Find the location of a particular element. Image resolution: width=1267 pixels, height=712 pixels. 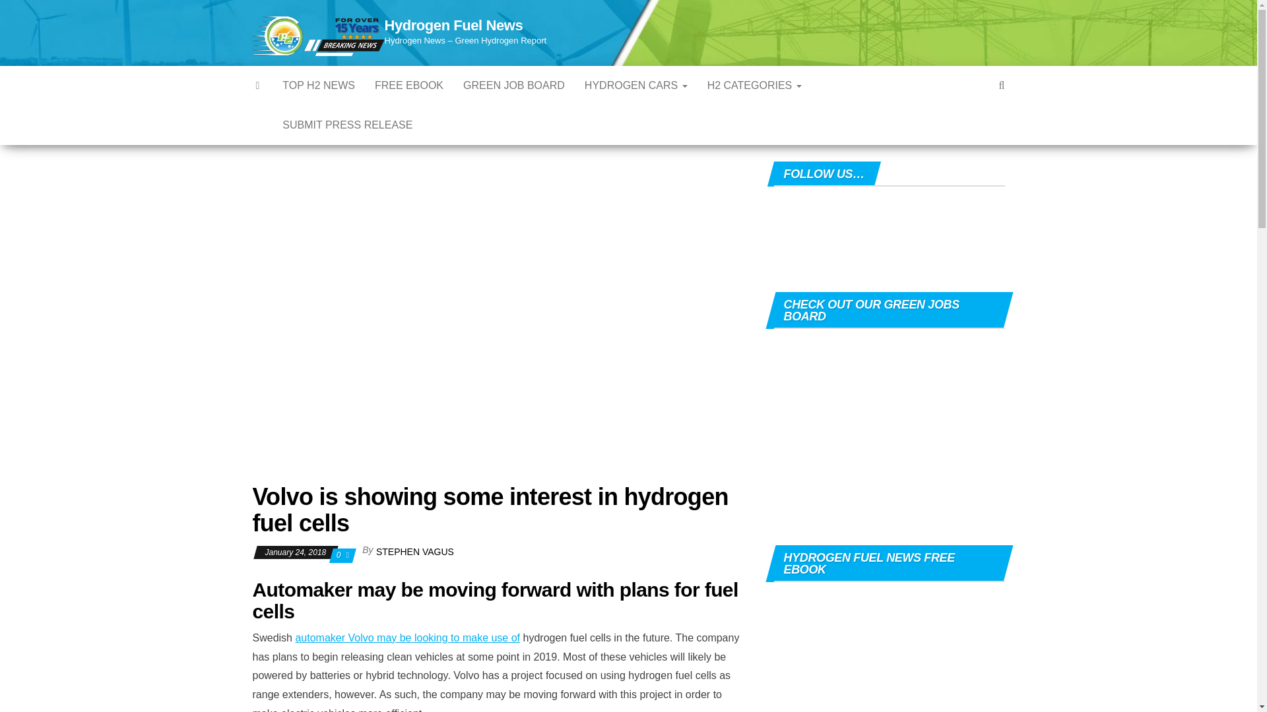

HYDROGEN CARS is located at coordinates (636, 86).